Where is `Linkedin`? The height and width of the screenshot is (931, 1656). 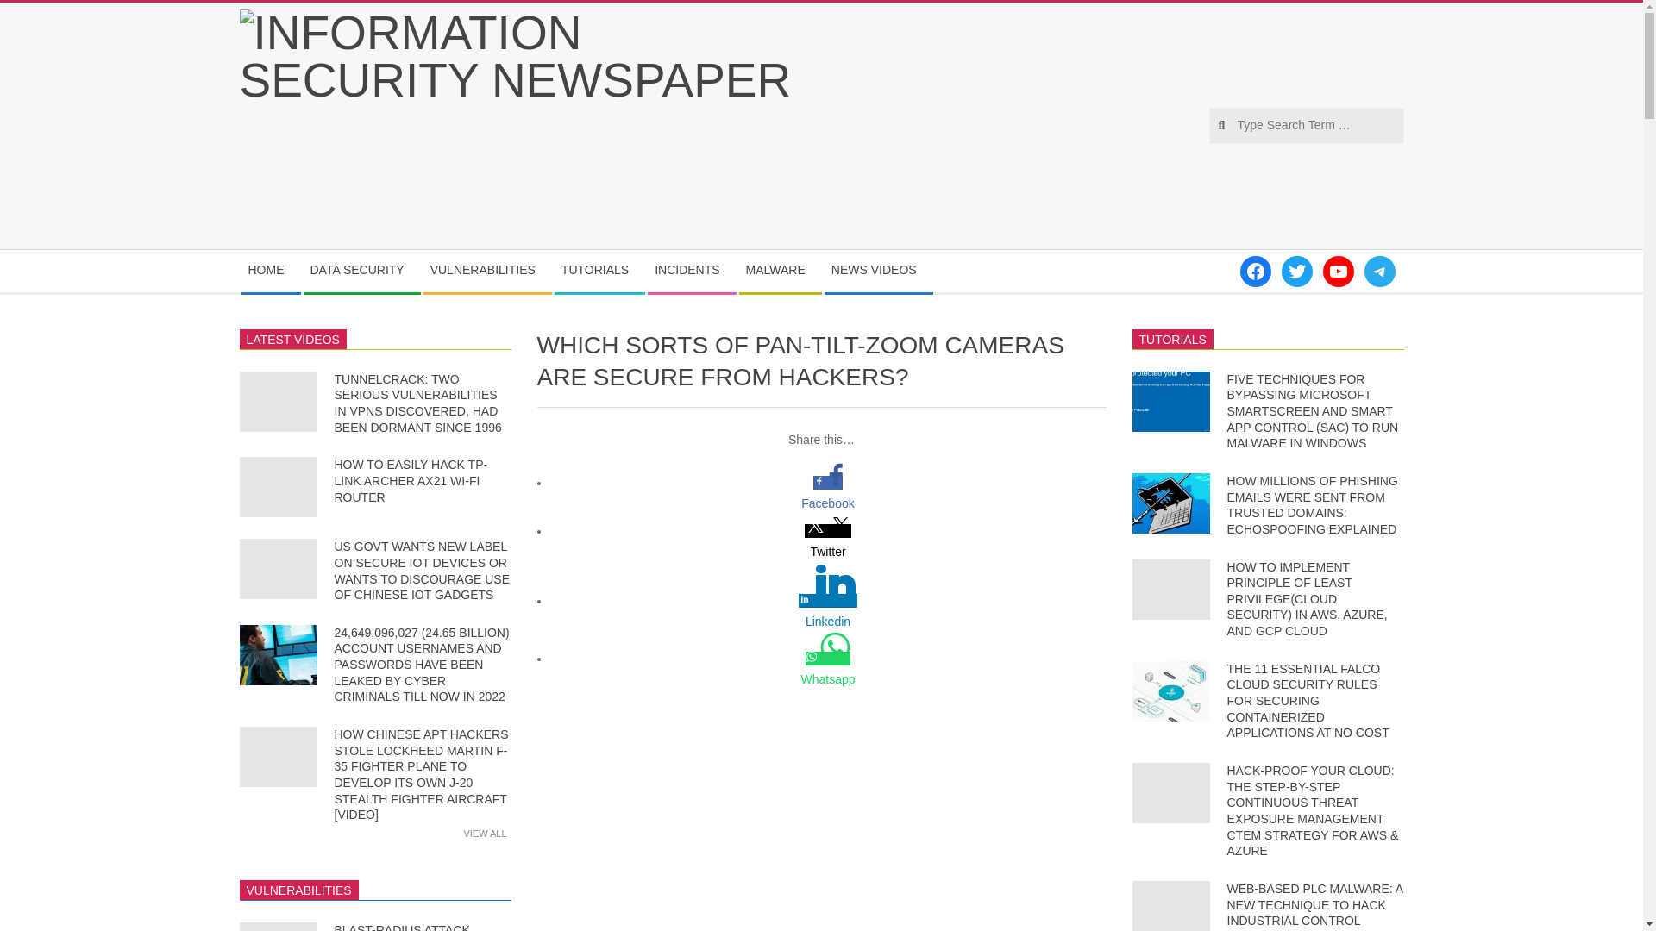
Linkedin is located at coordinates (828, 621).